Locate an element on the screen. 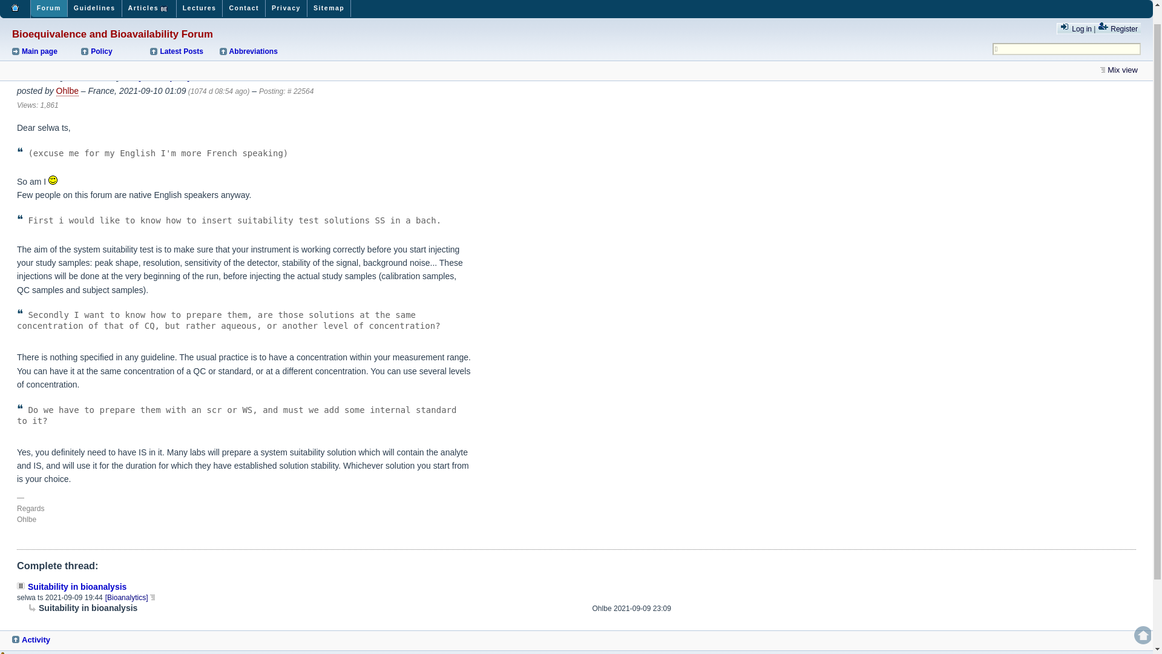 The height and width of the screenshot is (654, 1162).  Log in is located at coordinates (1076, 10).